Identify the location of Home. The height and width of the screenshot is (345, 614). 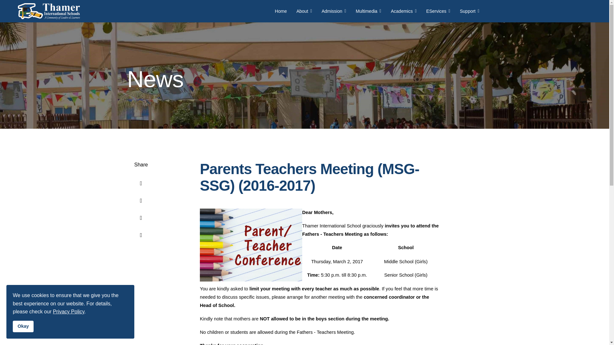
(281, 11).